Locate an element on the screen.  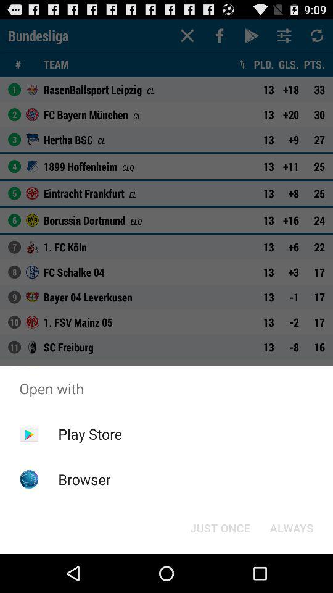
flip until browser app is located at coordinates (84, 479).